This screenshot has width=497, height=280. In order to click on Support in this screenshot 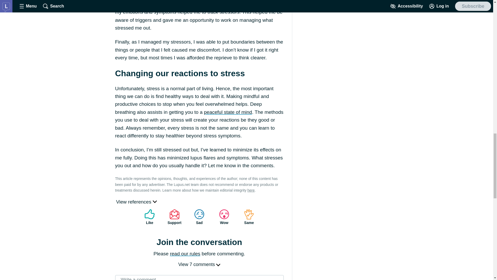, I will do `click(174, 217)`.